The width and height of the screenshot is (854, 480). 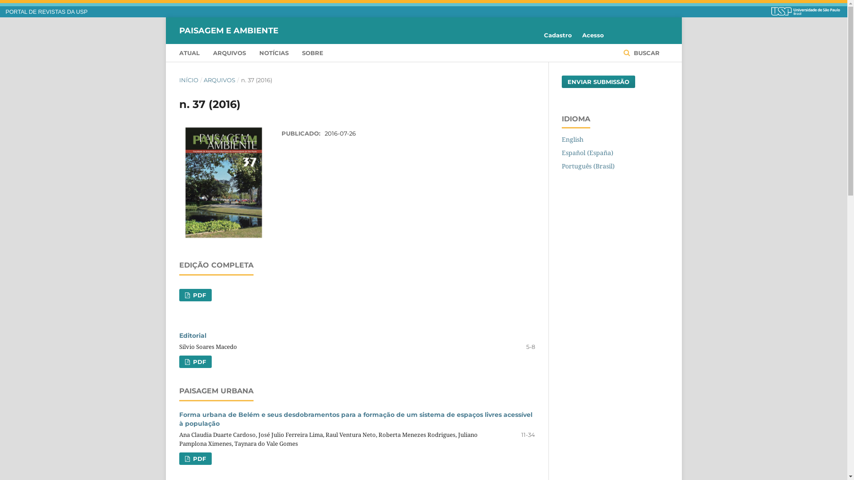 What do you see at coordinates (641, 52) in the screenshot?
I see `BUSCAR` at bounding box center [641, 52].